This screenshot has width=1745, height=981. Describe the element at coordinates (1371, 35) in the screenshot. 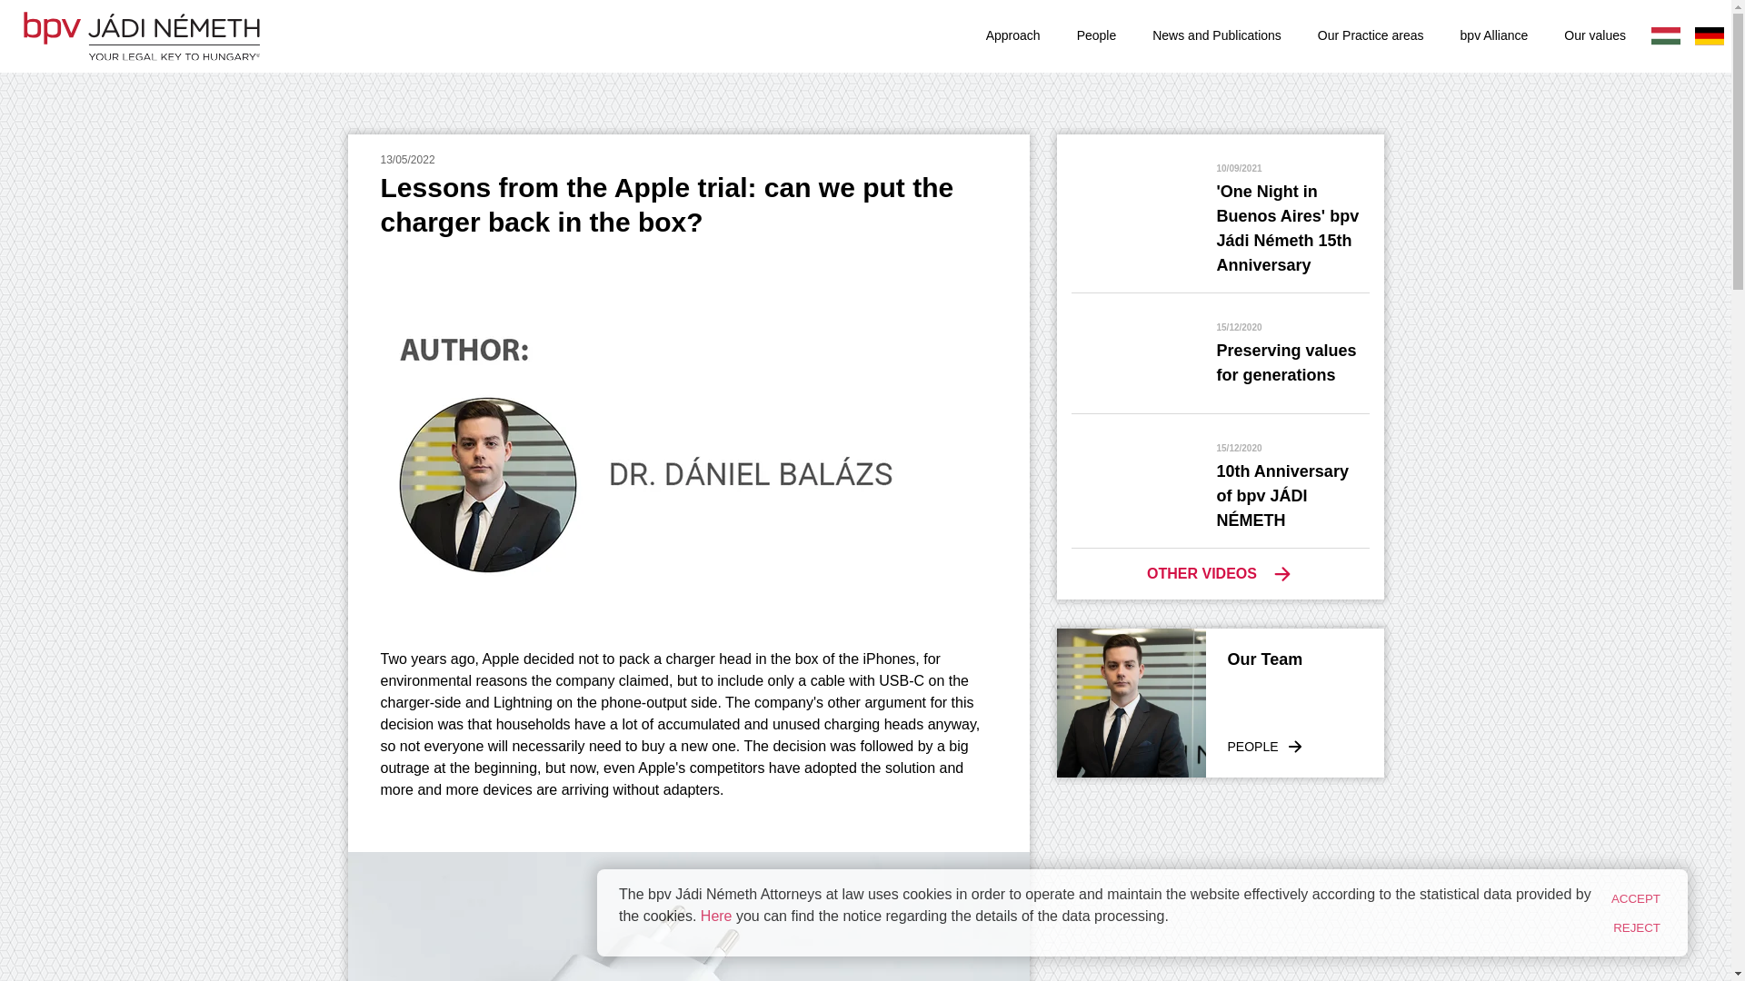

I see `Approach` at that location.